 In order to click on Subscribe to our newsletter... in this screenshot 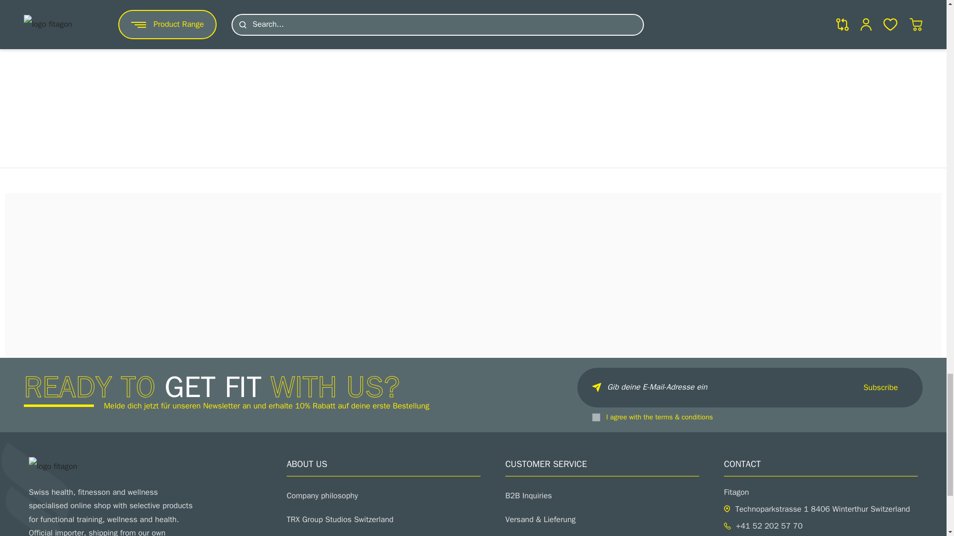, I will do `click(749, 387)`.